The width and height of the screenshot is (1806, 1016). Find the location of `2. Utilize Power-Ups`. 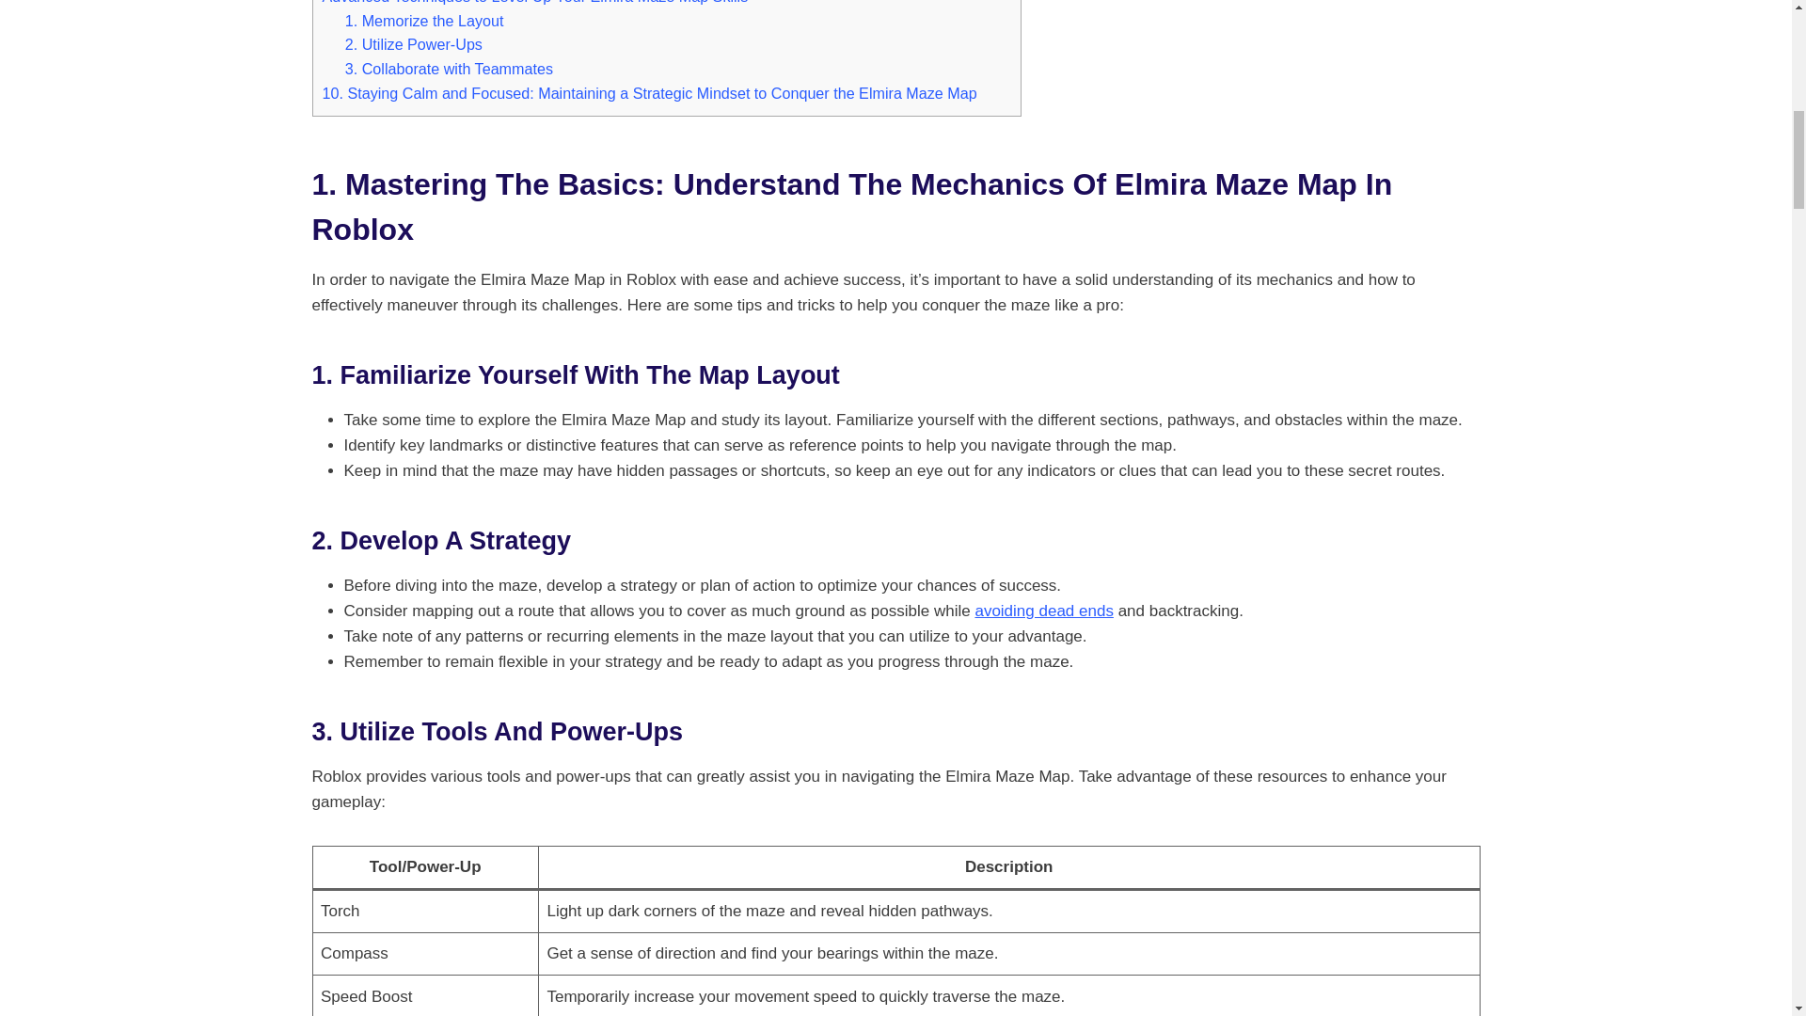

2. Utilize Power-Ups is located at coordinates (413, 43).